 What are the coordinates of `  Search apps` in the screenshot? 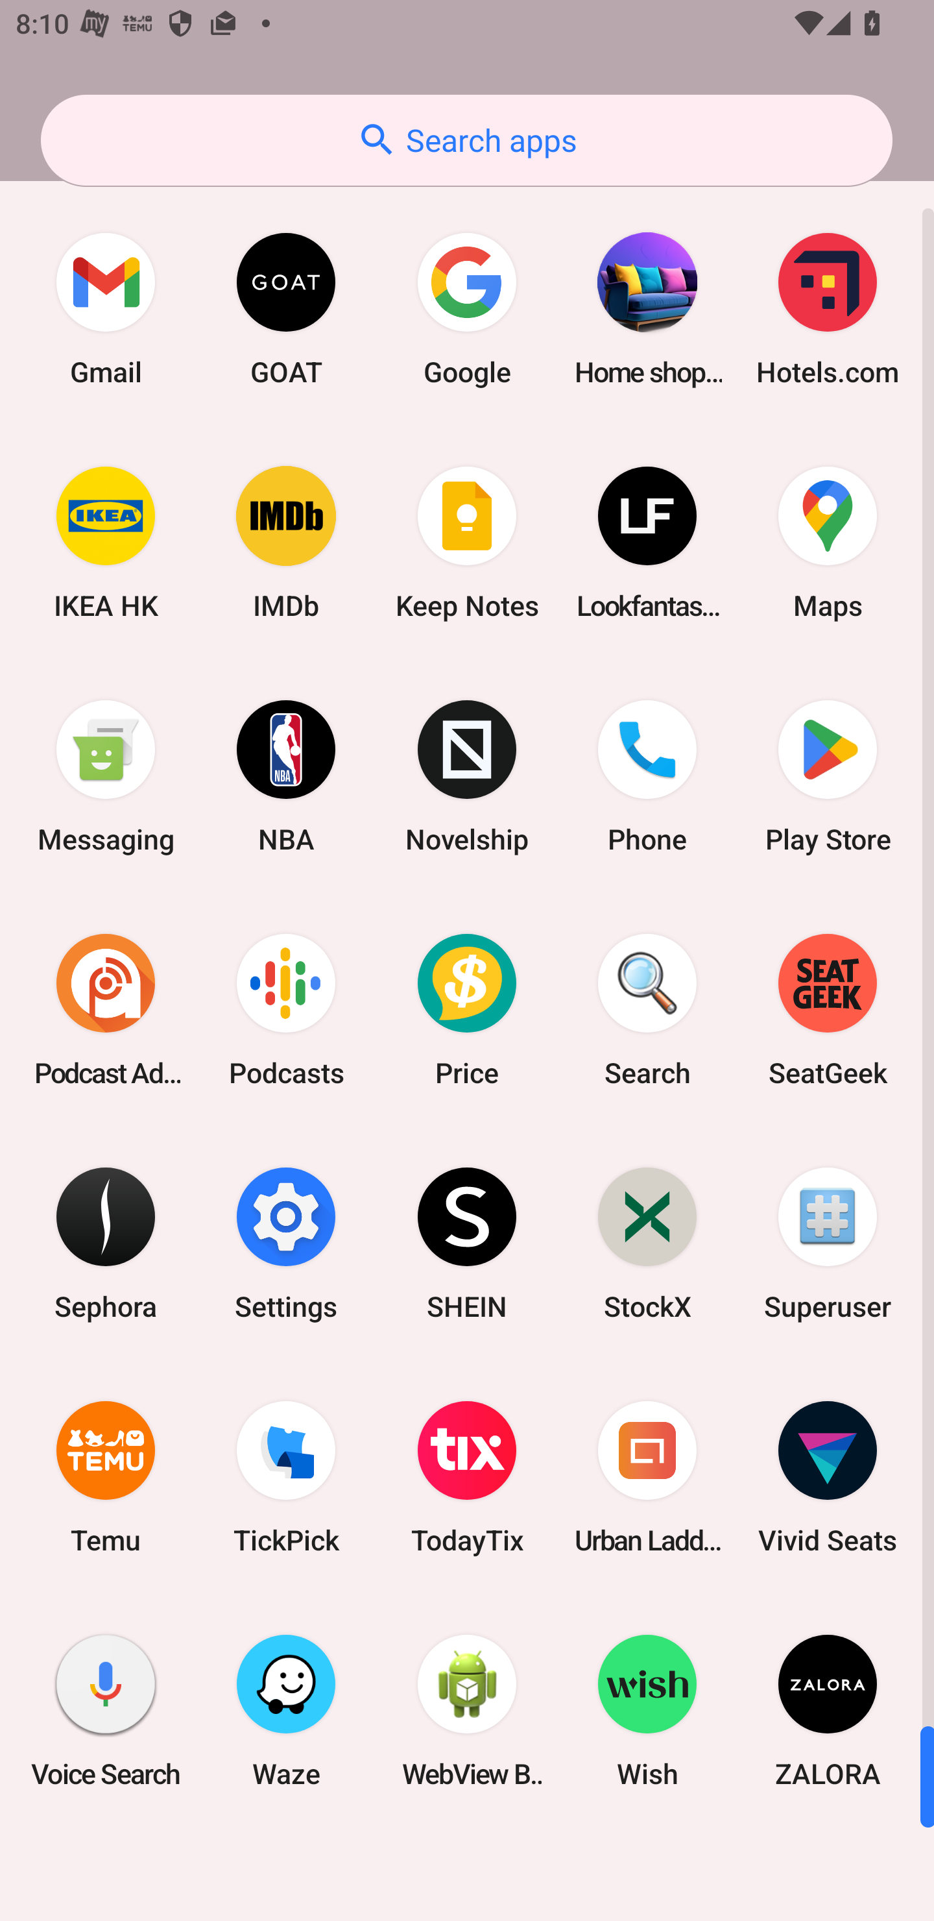 It's located at (466, 140).